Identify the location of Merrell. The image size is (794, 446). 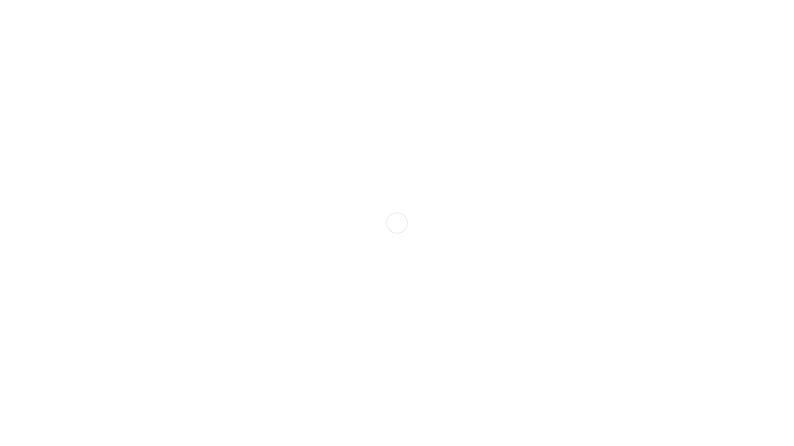
(396, 276).